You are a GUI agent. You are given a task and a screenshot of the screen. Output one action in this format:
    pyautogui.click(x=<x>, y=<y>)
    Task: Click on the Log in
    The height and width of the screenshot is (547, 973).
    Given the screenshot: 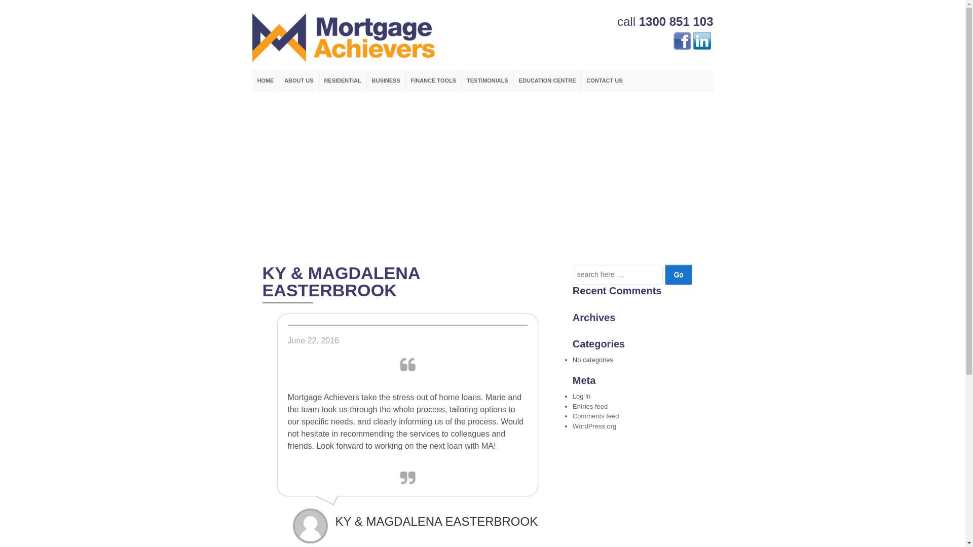 What is the action you would take?
    pyautogui.click(x=582, y=396)
    